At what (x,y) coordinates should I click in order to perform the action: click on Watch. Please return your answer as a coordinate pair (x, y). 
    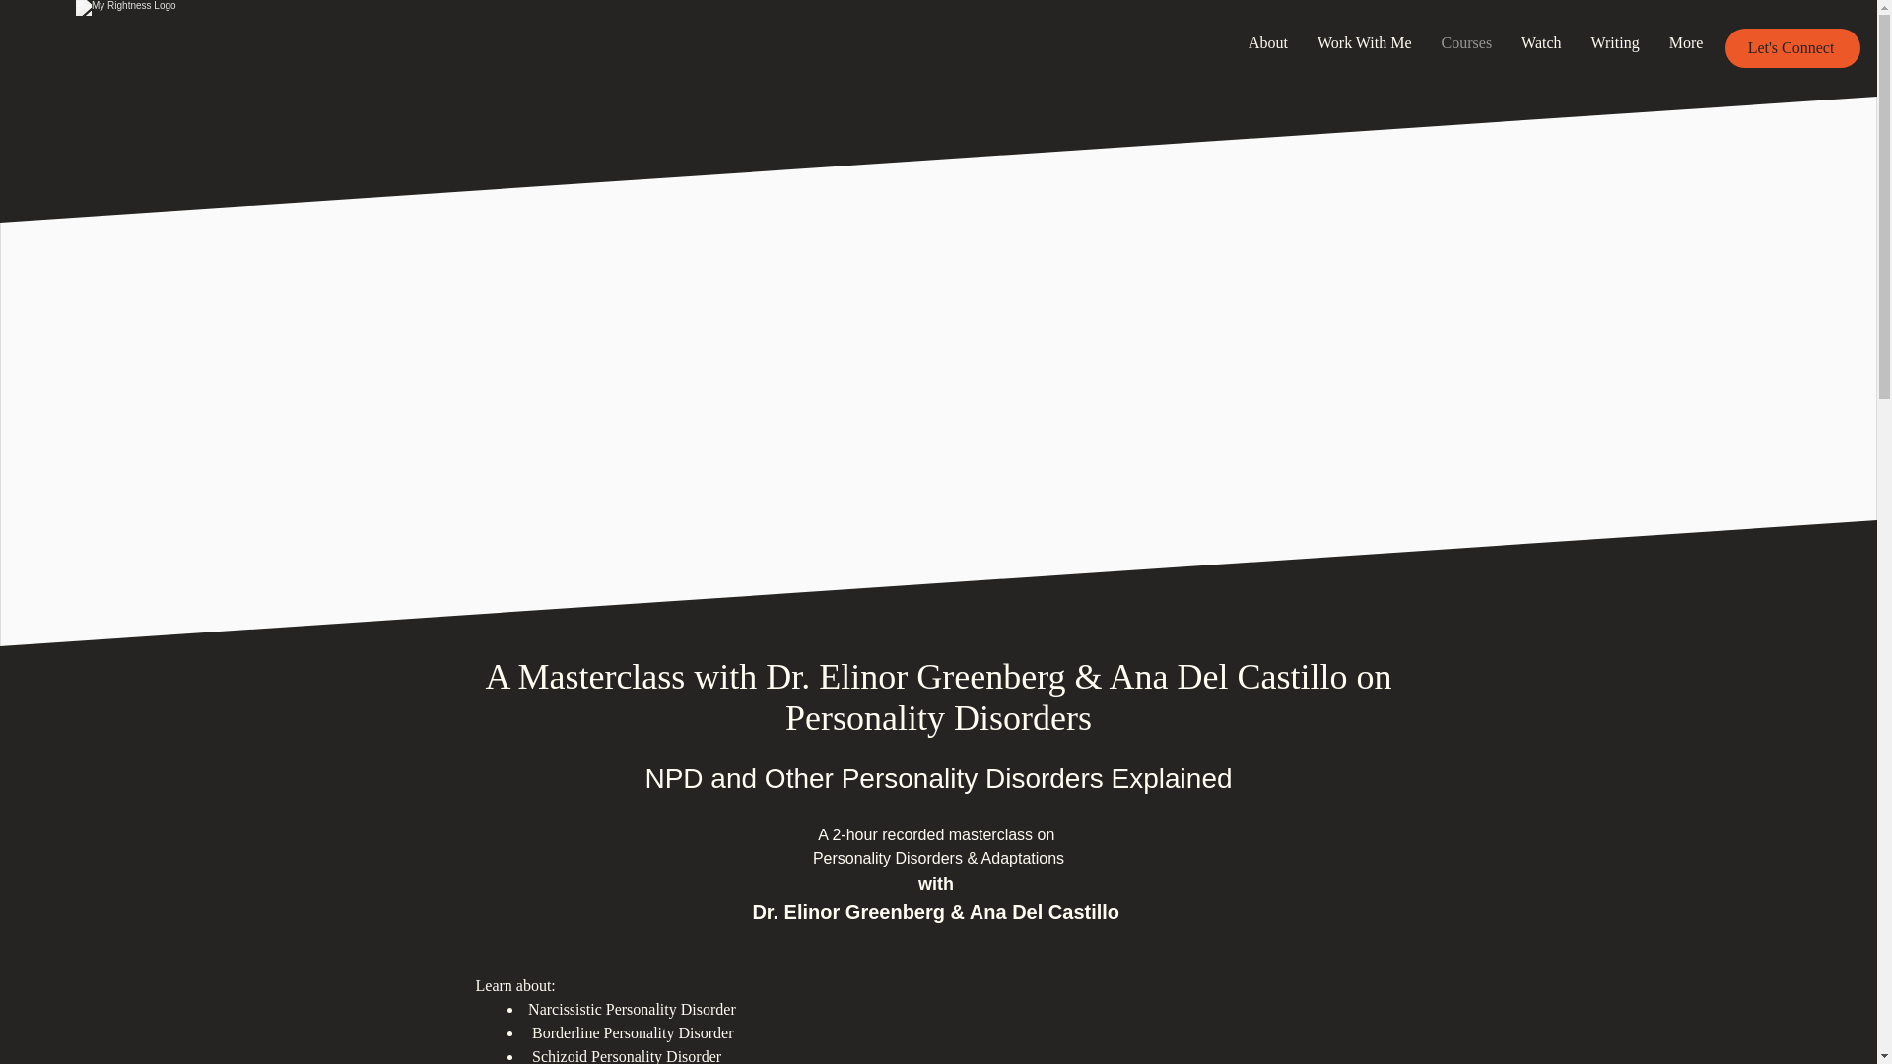
    Looking at the image, I should click on (1541, 47).